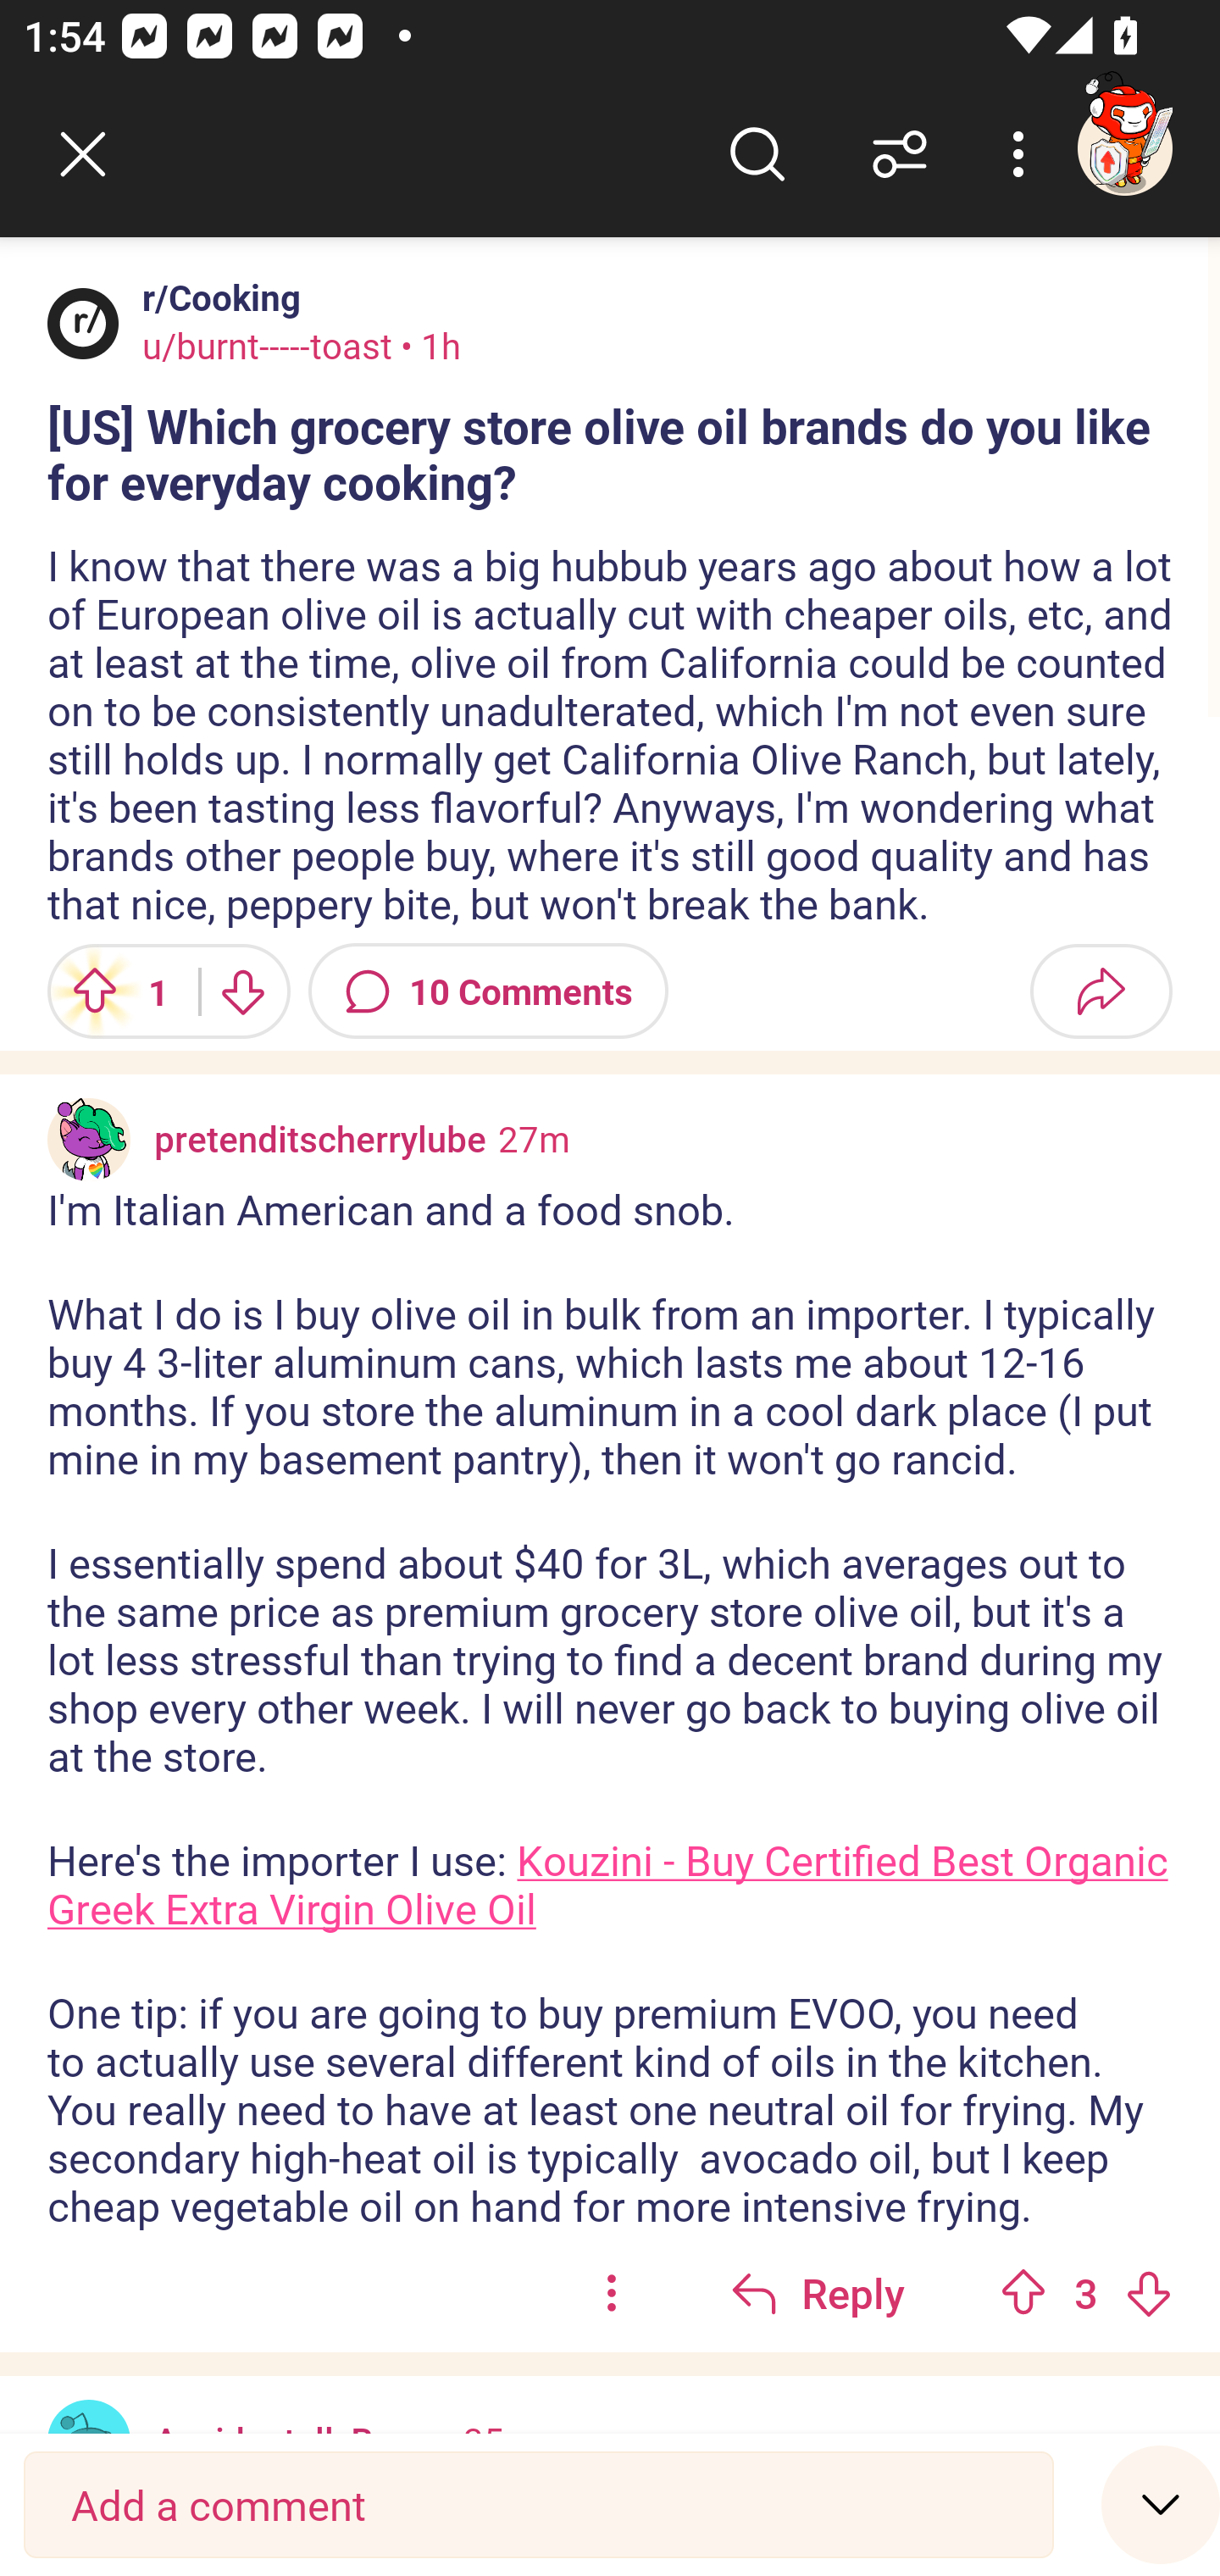 This screenshot has height=2576, width=1220. Describe the element at coordinates (1101, 991) in the screenshot. I see `Share` at that location.